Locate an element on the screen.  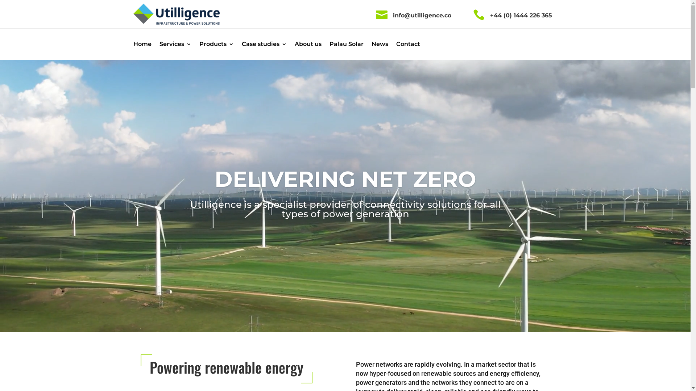
Palau Solar is located at coordinates (346, 46).